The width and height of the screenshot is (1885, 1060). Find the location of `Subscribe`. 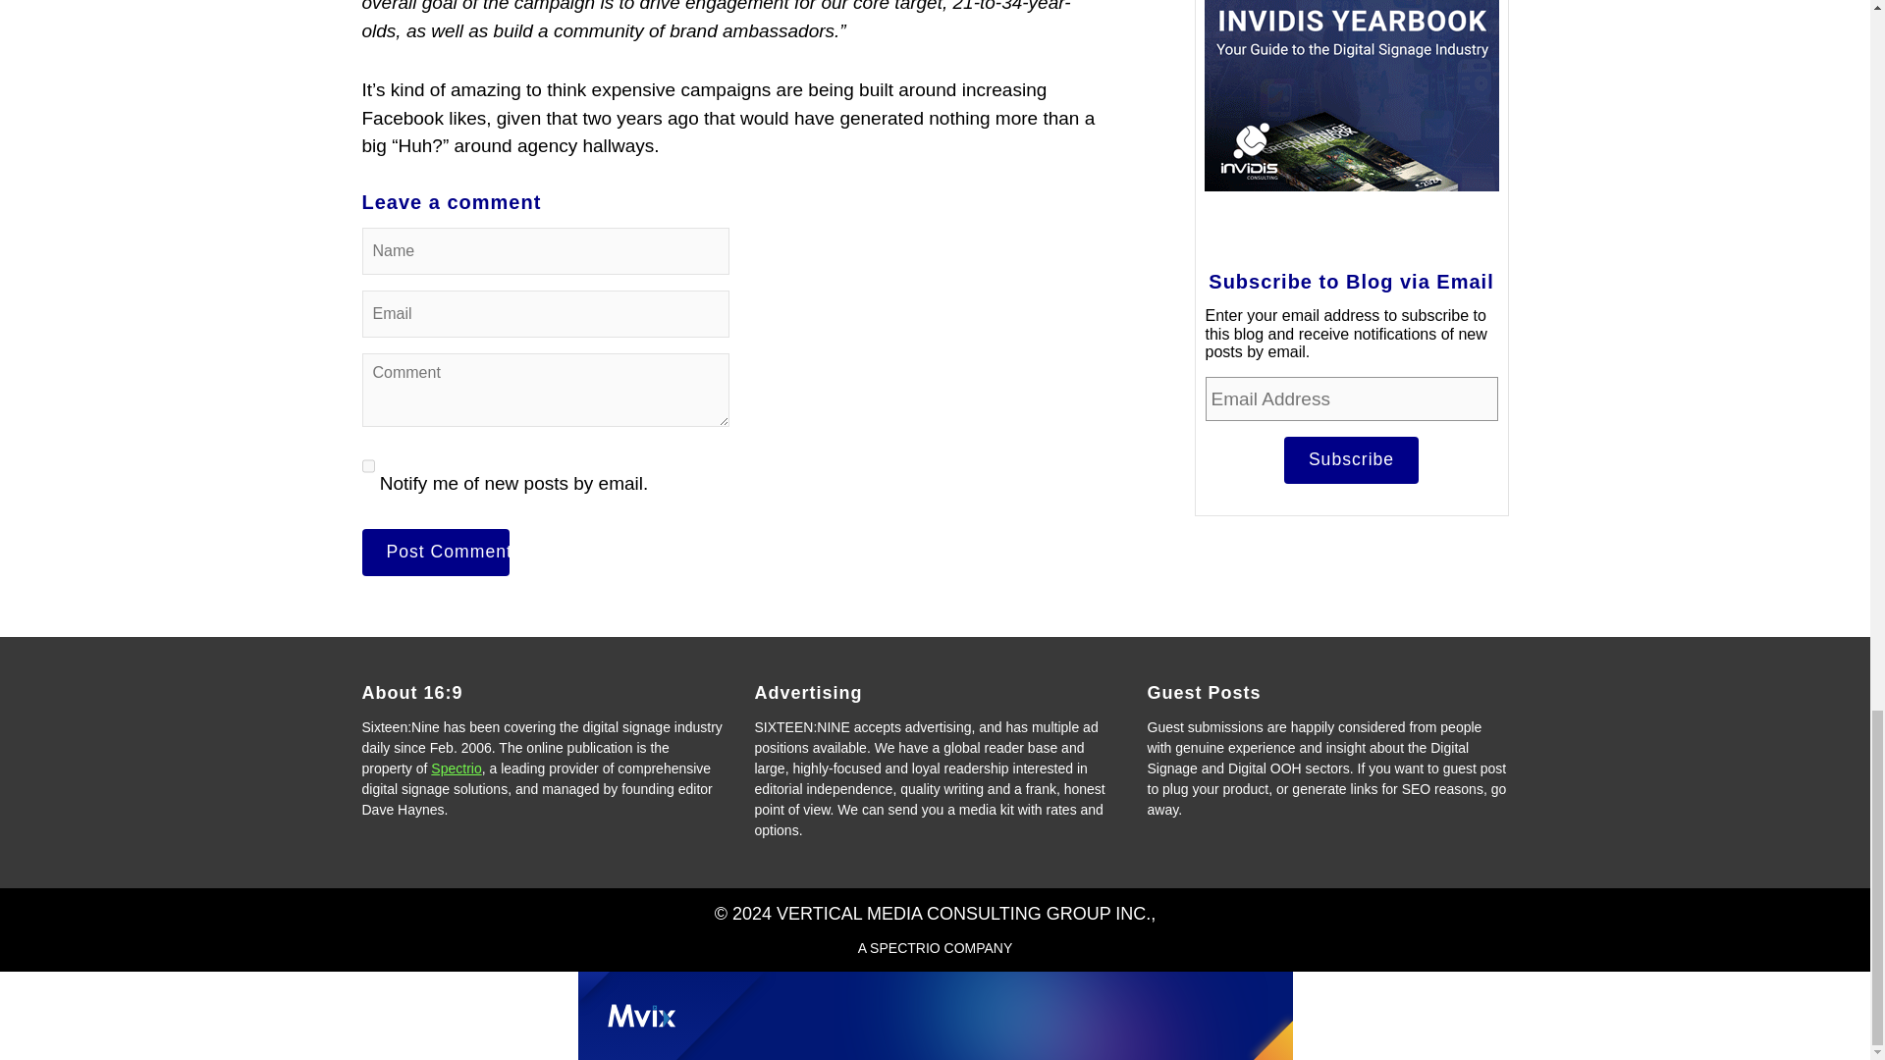

Subscribe is located at coordinates (1351, 459).